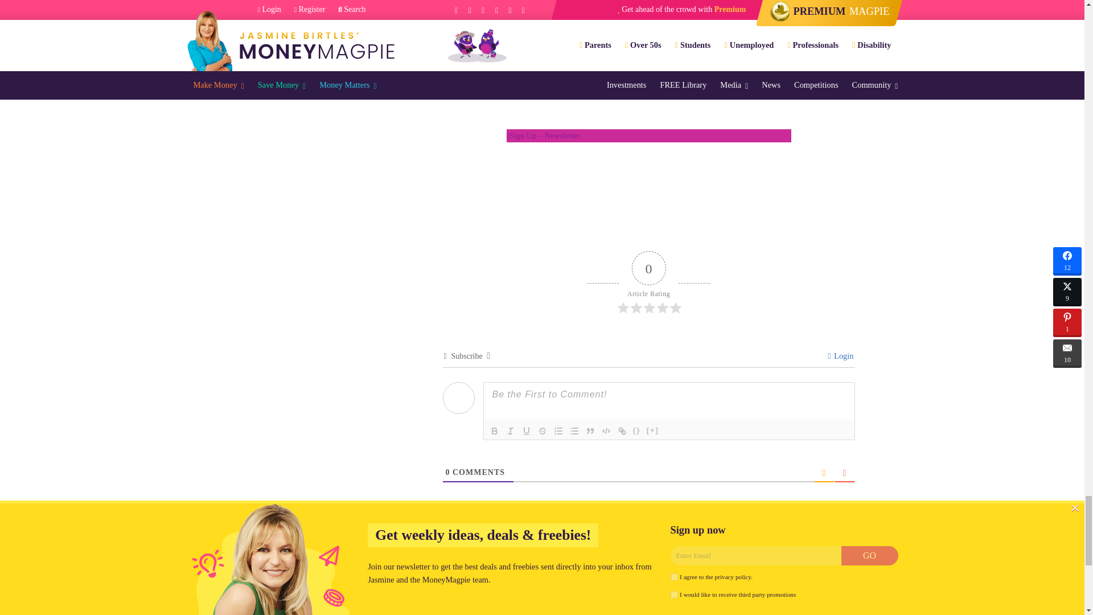  What do you see at coordinates (590, 430) in the screenshot?
I see `Blockquote` at bounding box center [590, 430].